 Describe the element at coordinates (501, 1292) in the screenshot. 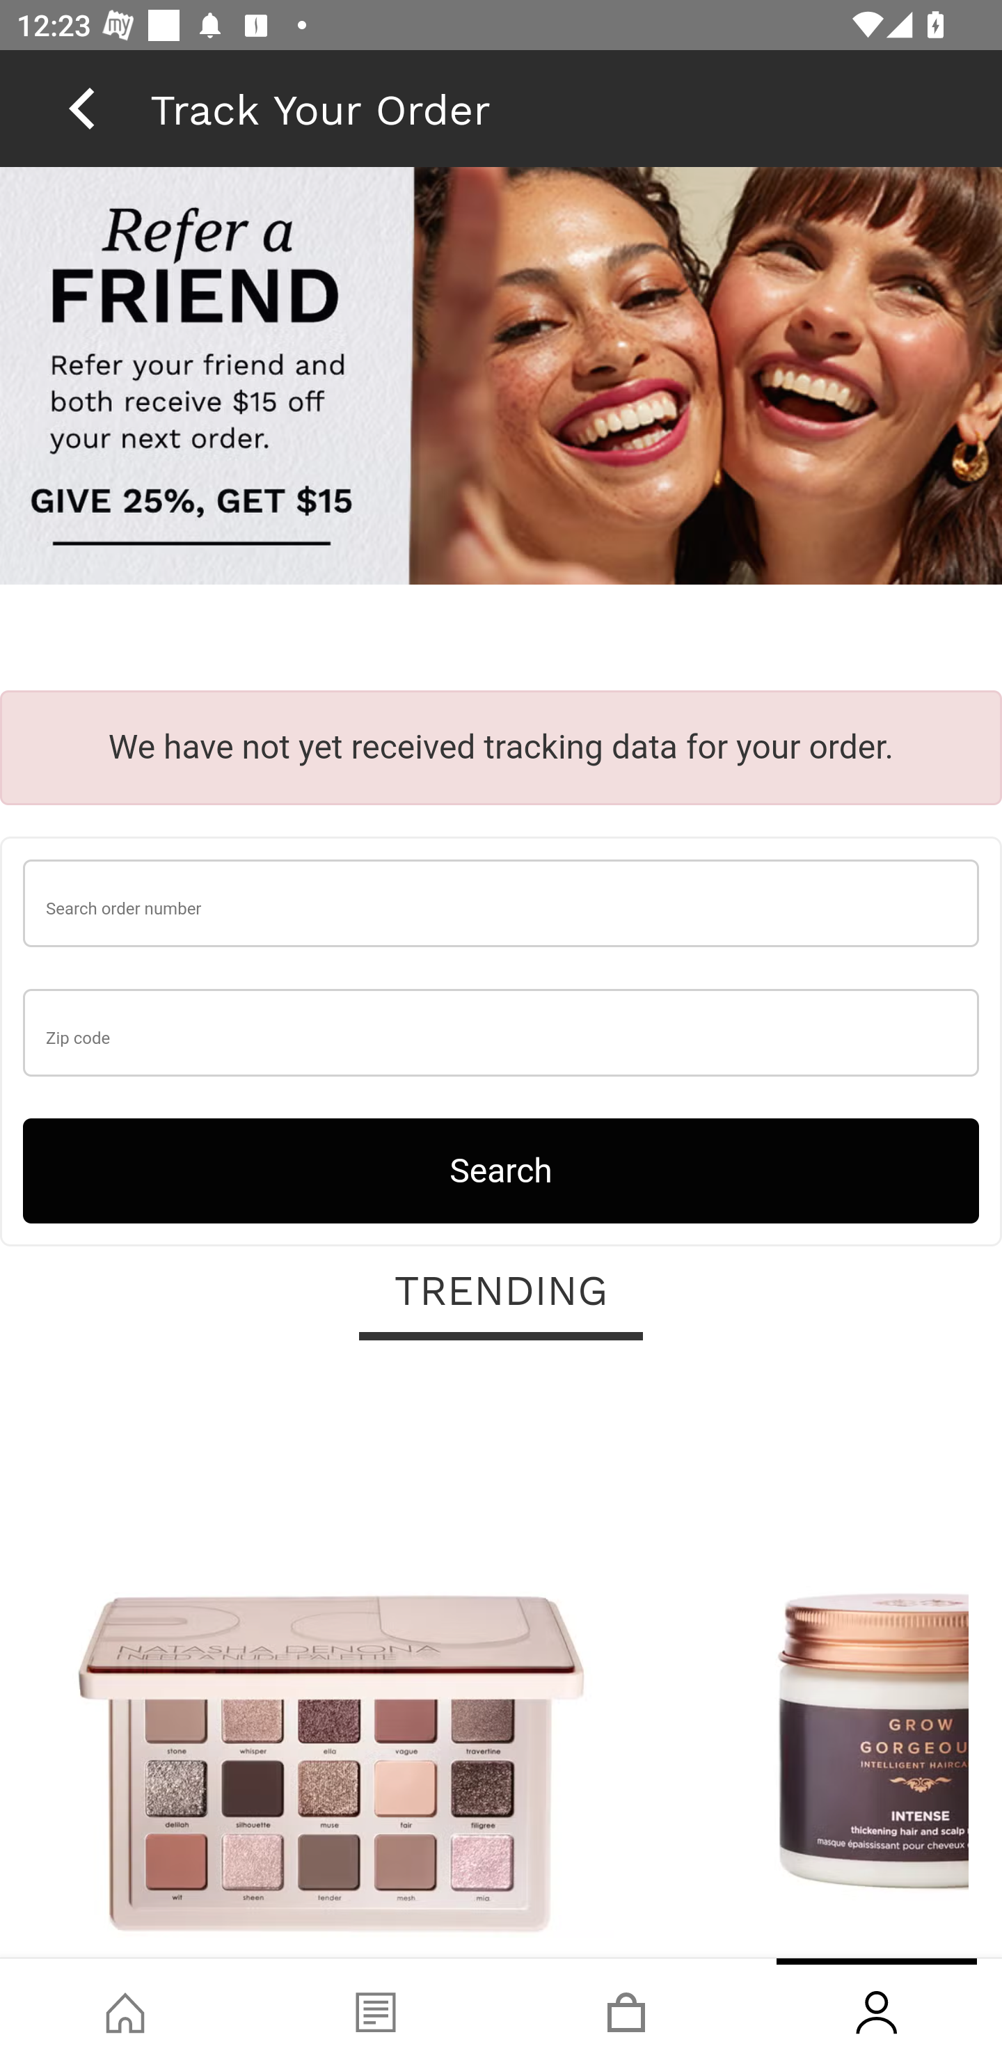

I see `TRENDING` at that location.